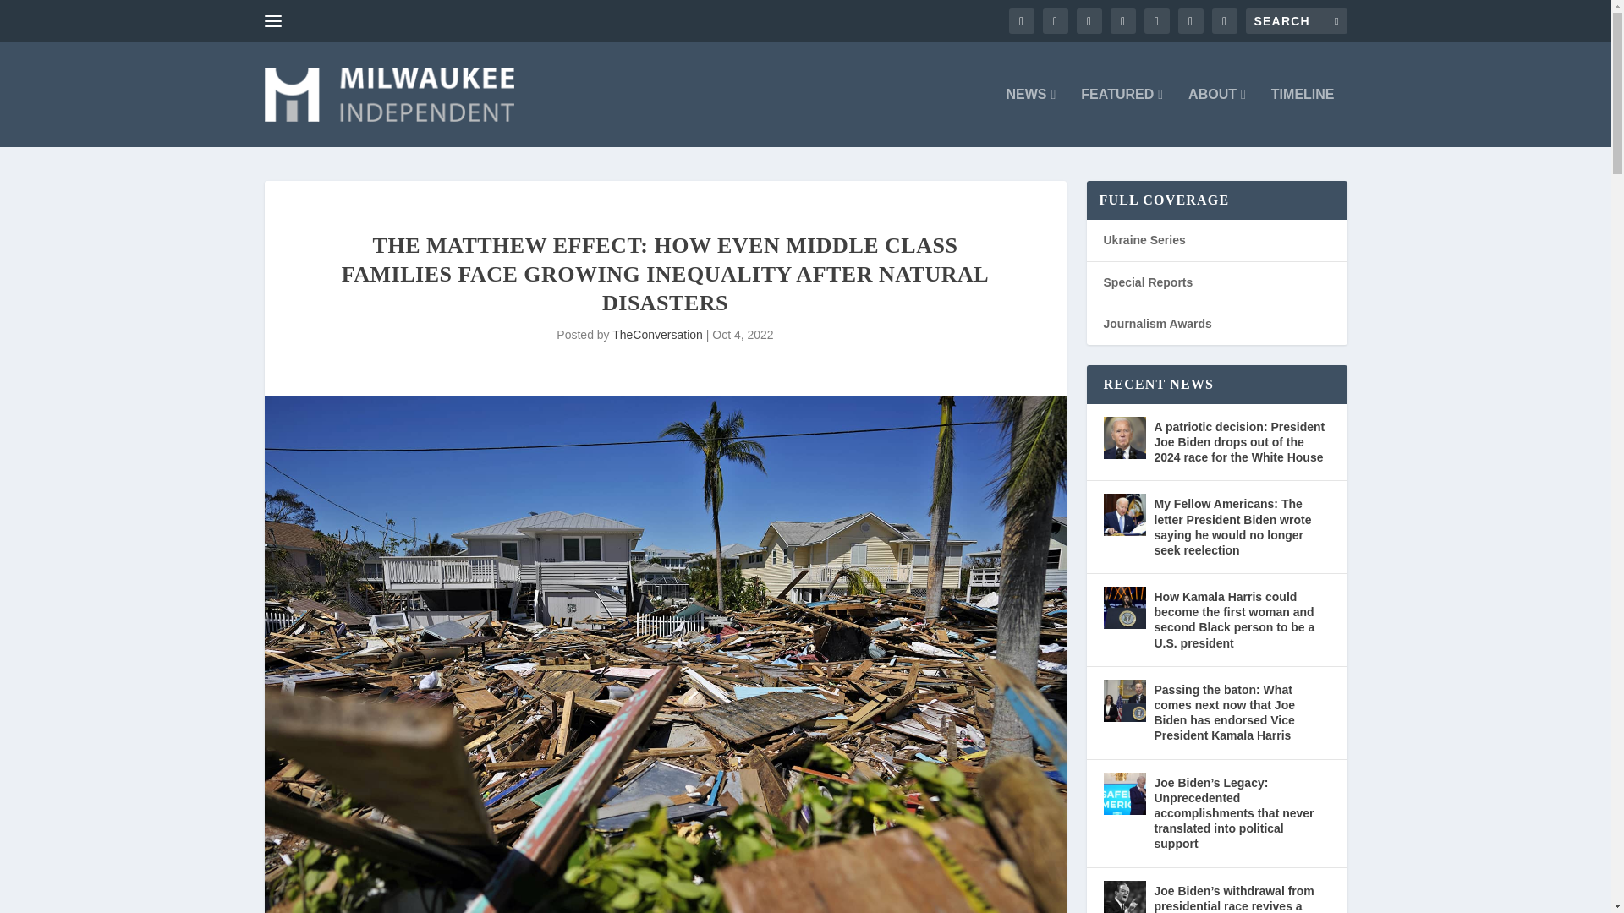 This screenshot has height=913, width=1624. Describe the element at coordinates (1303, 117) in the screenshot. I see `TIMELINE` at that location.